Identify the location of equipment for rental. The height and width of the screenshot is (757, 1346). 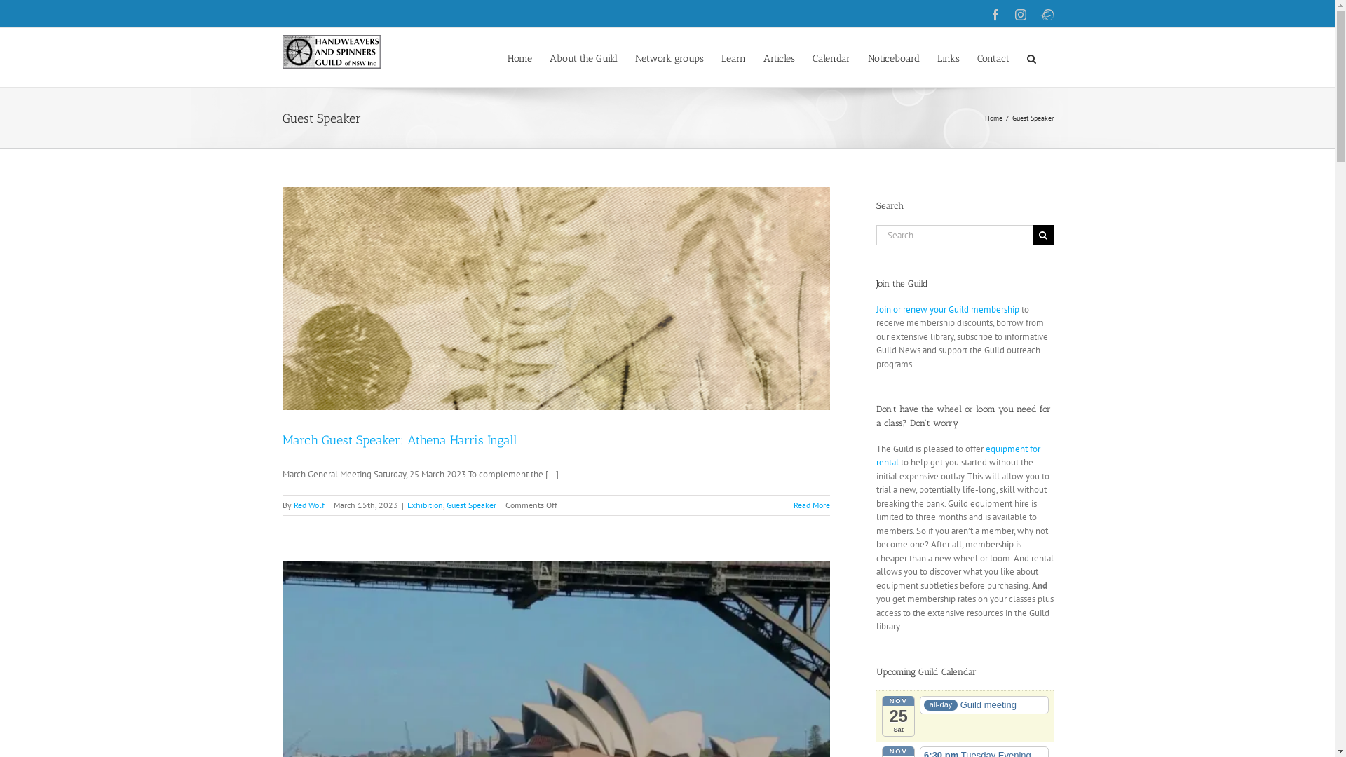
(958, 456).